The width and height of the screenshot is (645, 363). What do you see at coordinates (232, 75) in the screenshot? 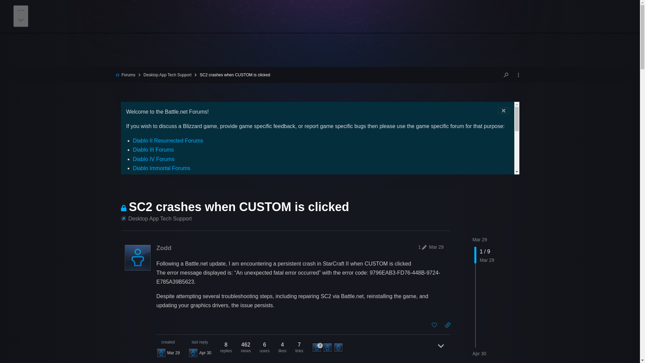
I see `SC2 crashes when CUSTOM is clicked` at bounding box center [232, 75].